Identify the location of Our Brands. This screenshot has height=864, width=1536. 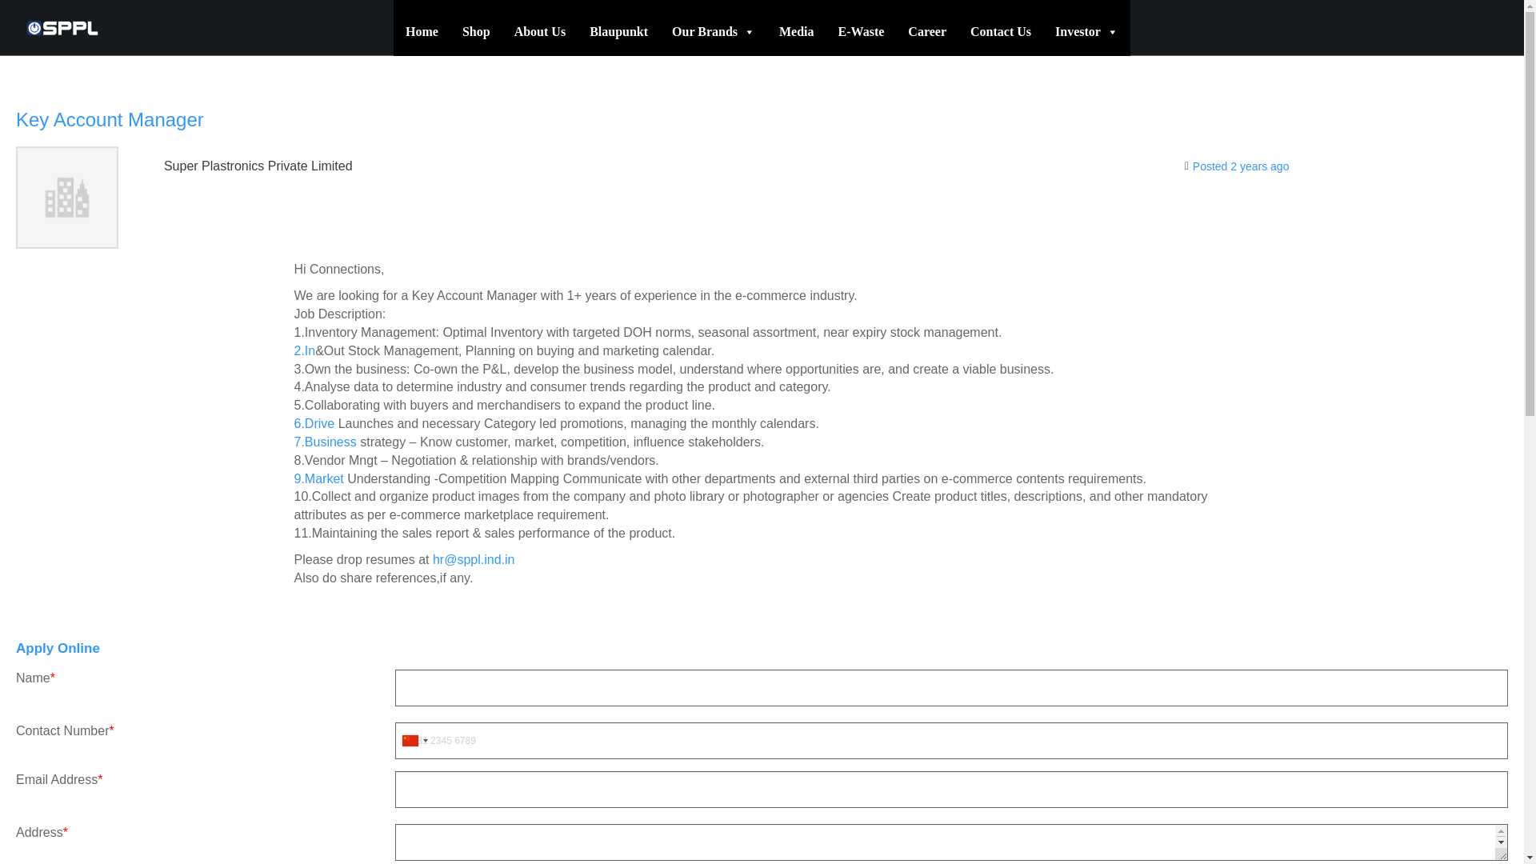
(714, 32).